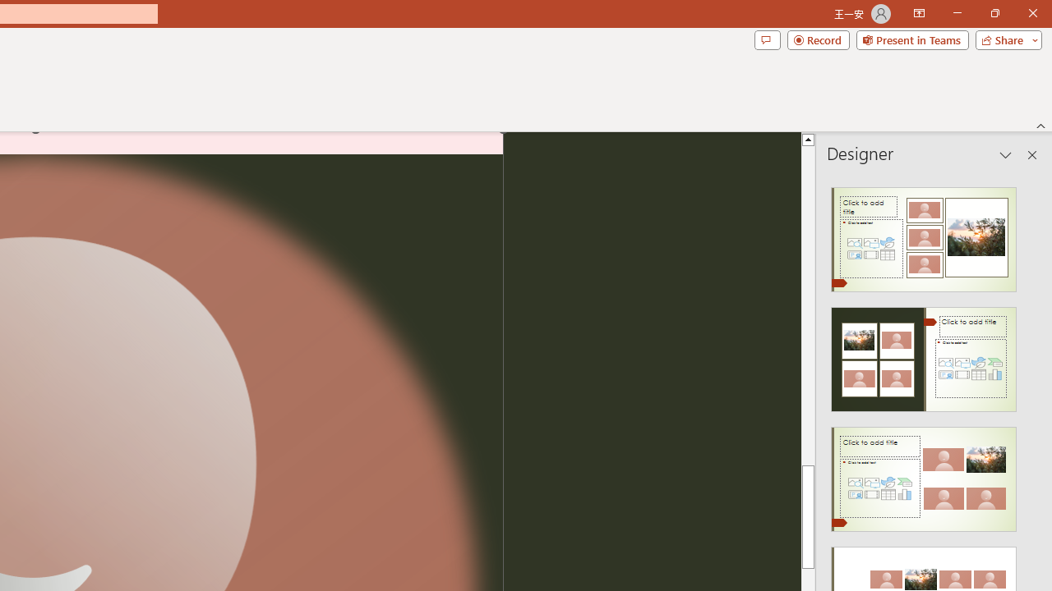 The width and height of the screenshot is (1052, 591). What do you see at coordinates (809, 139) in the screenshot?
I see `Line up` at bounding box center [809, 139].